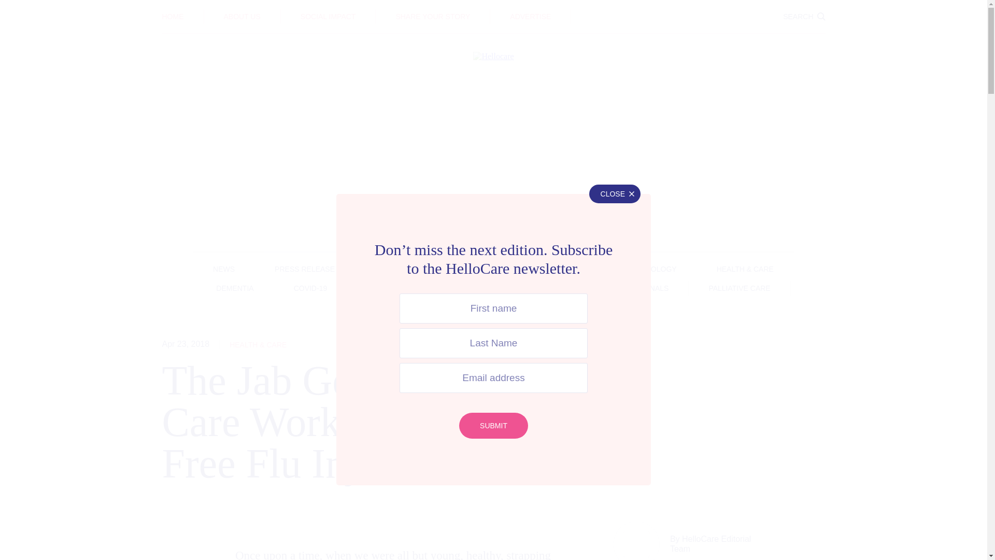  Describe the element at coordinates (493, 425) in the screenshot. I see `Submit` at that location.